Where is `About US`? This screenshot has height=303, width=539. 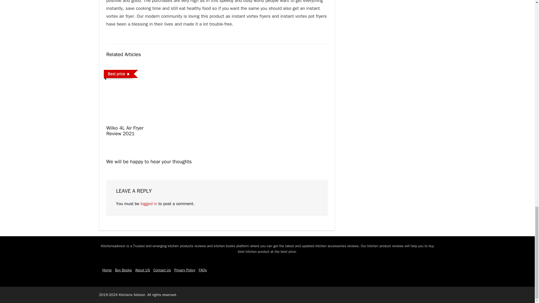
About US is located at coordinates (142, 270).